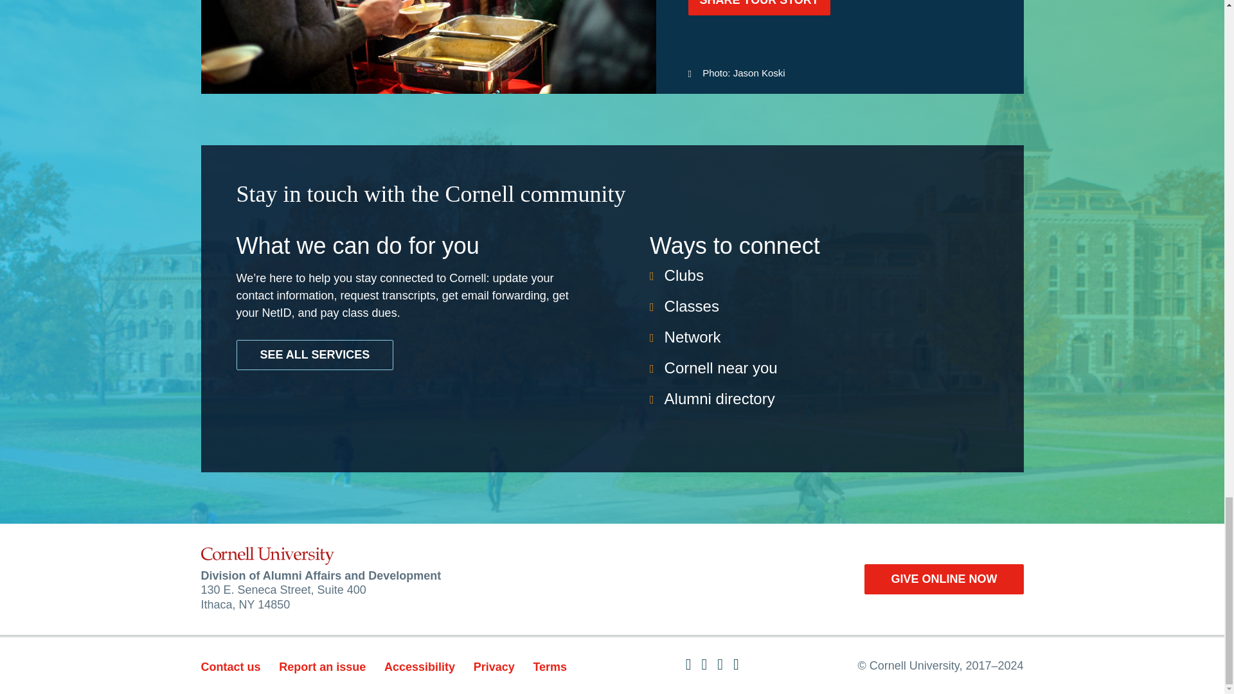 Image resolution: width=1234 pixels, height=694 pixels. I want to click on SEE ALL SERVICES, so click(315, 355).